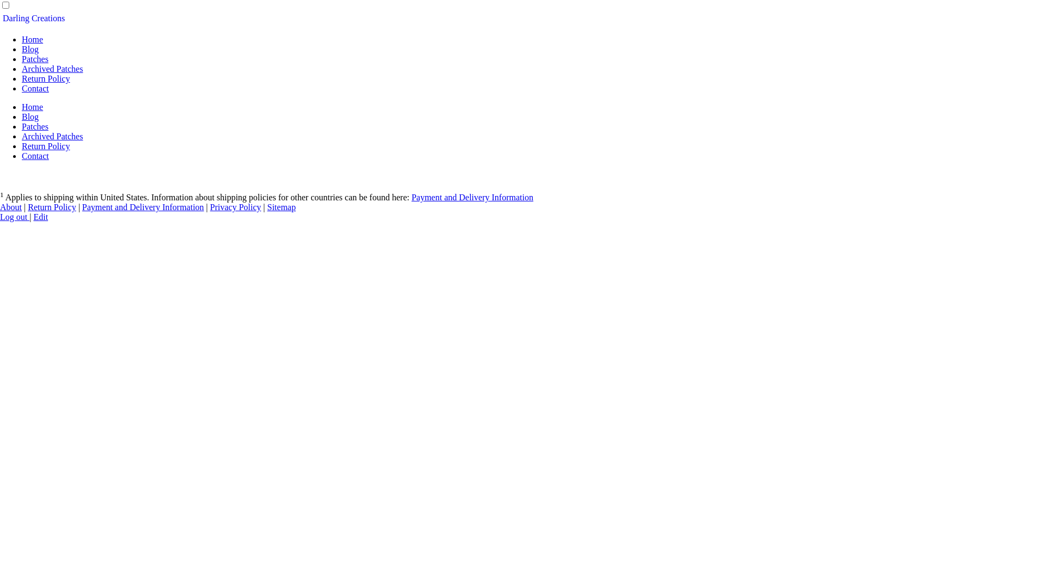 The width and height of the screenshot is (1046, 588). I want to click on Return Policy, so click(46, 146).